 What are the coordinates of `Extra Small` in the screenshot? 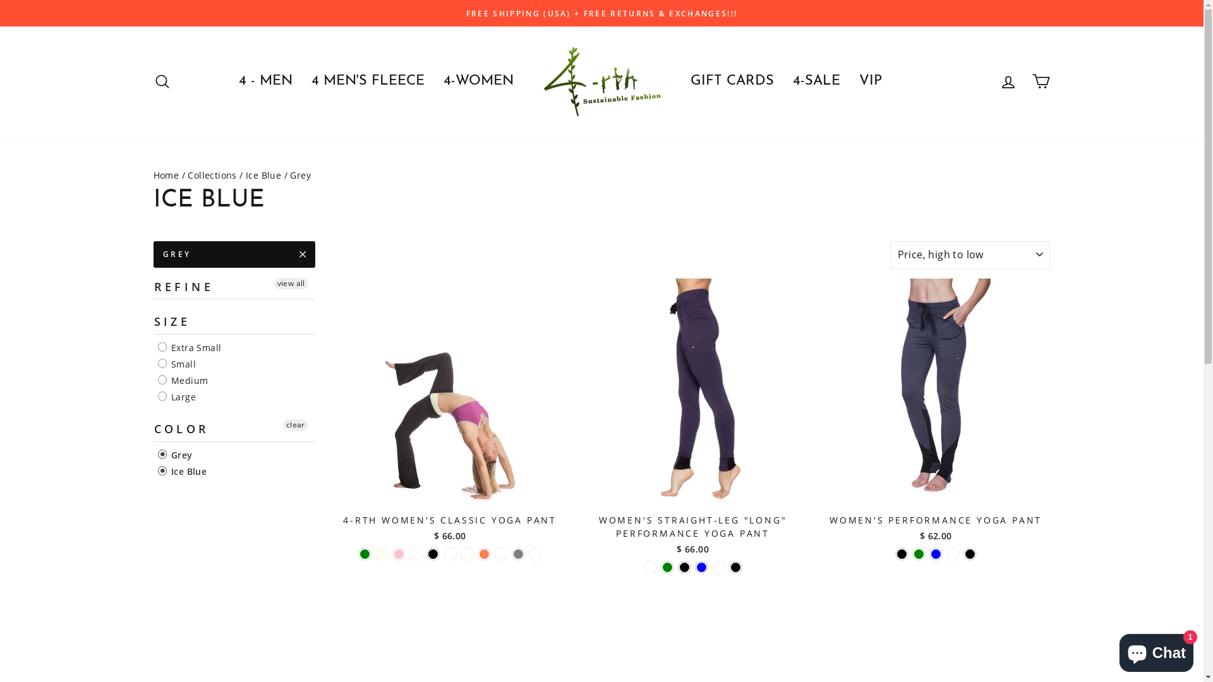 It's located at (190, 348).